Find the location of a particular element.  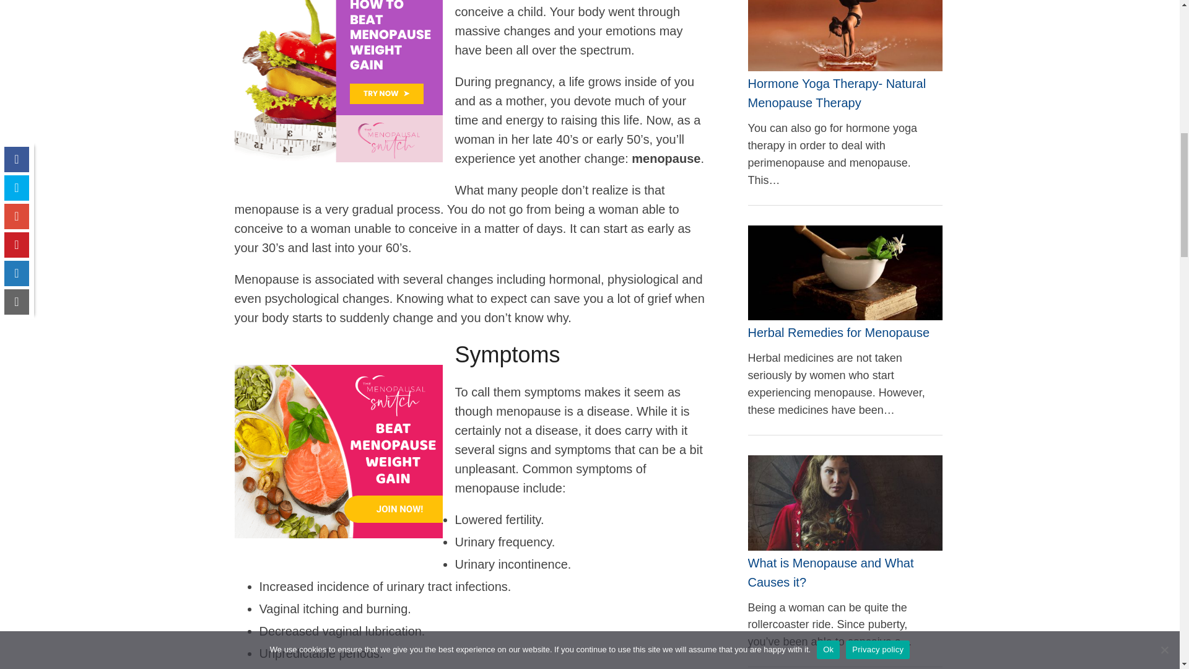

Beat Menopause Weigth Gain is located at coordinates (338, 534).